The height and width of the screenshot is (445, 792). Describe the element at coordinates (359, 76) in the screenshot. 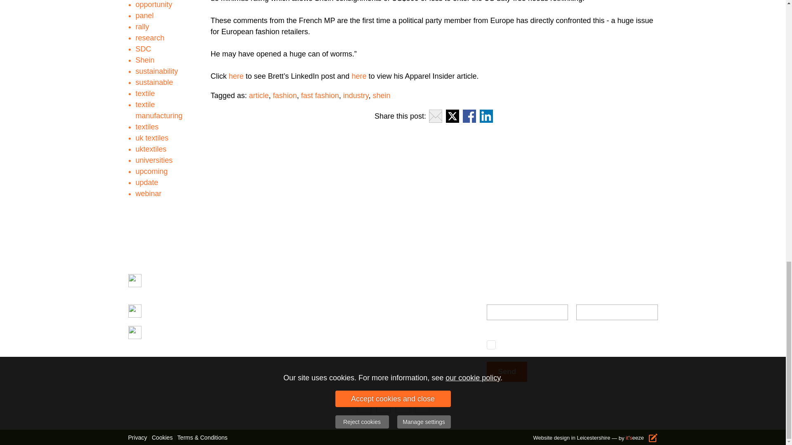

I see `here` at that location.